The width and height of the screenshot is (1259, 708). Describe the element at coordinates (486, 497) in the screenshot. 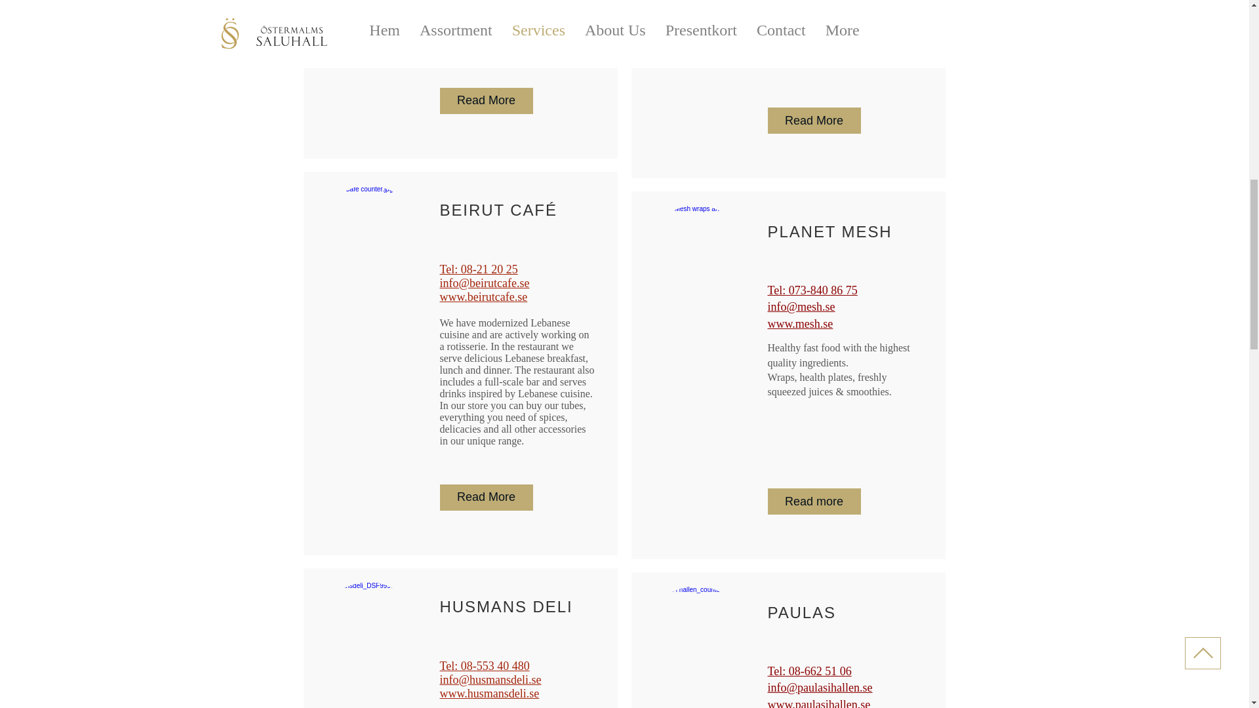

I see `Read More` at that location.